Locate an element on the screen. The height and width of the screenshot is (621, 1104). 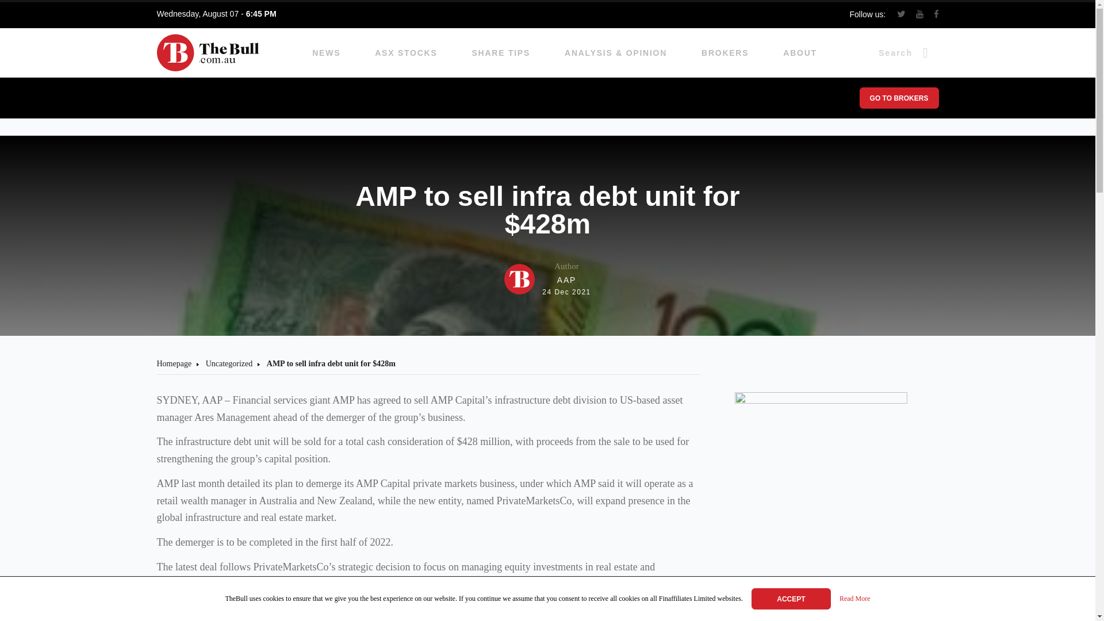
BROKERS is located at coordinates (229, 363).